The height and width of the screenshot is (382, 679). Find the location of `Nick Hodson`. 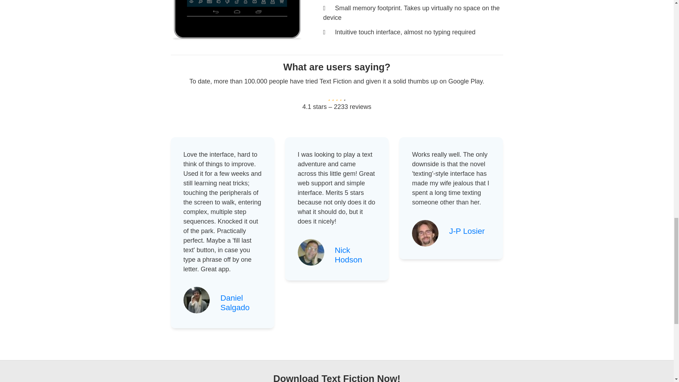

Nick Hodson is located at coordinates (349, 255).